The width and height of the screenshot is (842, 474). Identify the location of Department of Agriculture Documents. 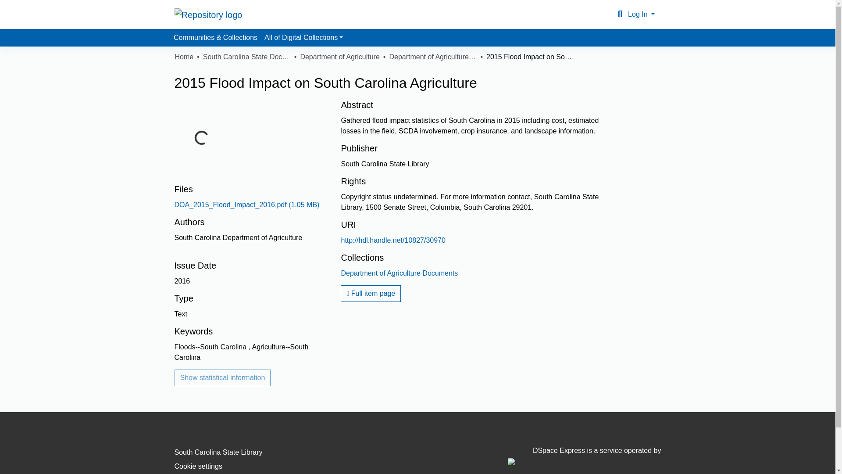
(432, 57).